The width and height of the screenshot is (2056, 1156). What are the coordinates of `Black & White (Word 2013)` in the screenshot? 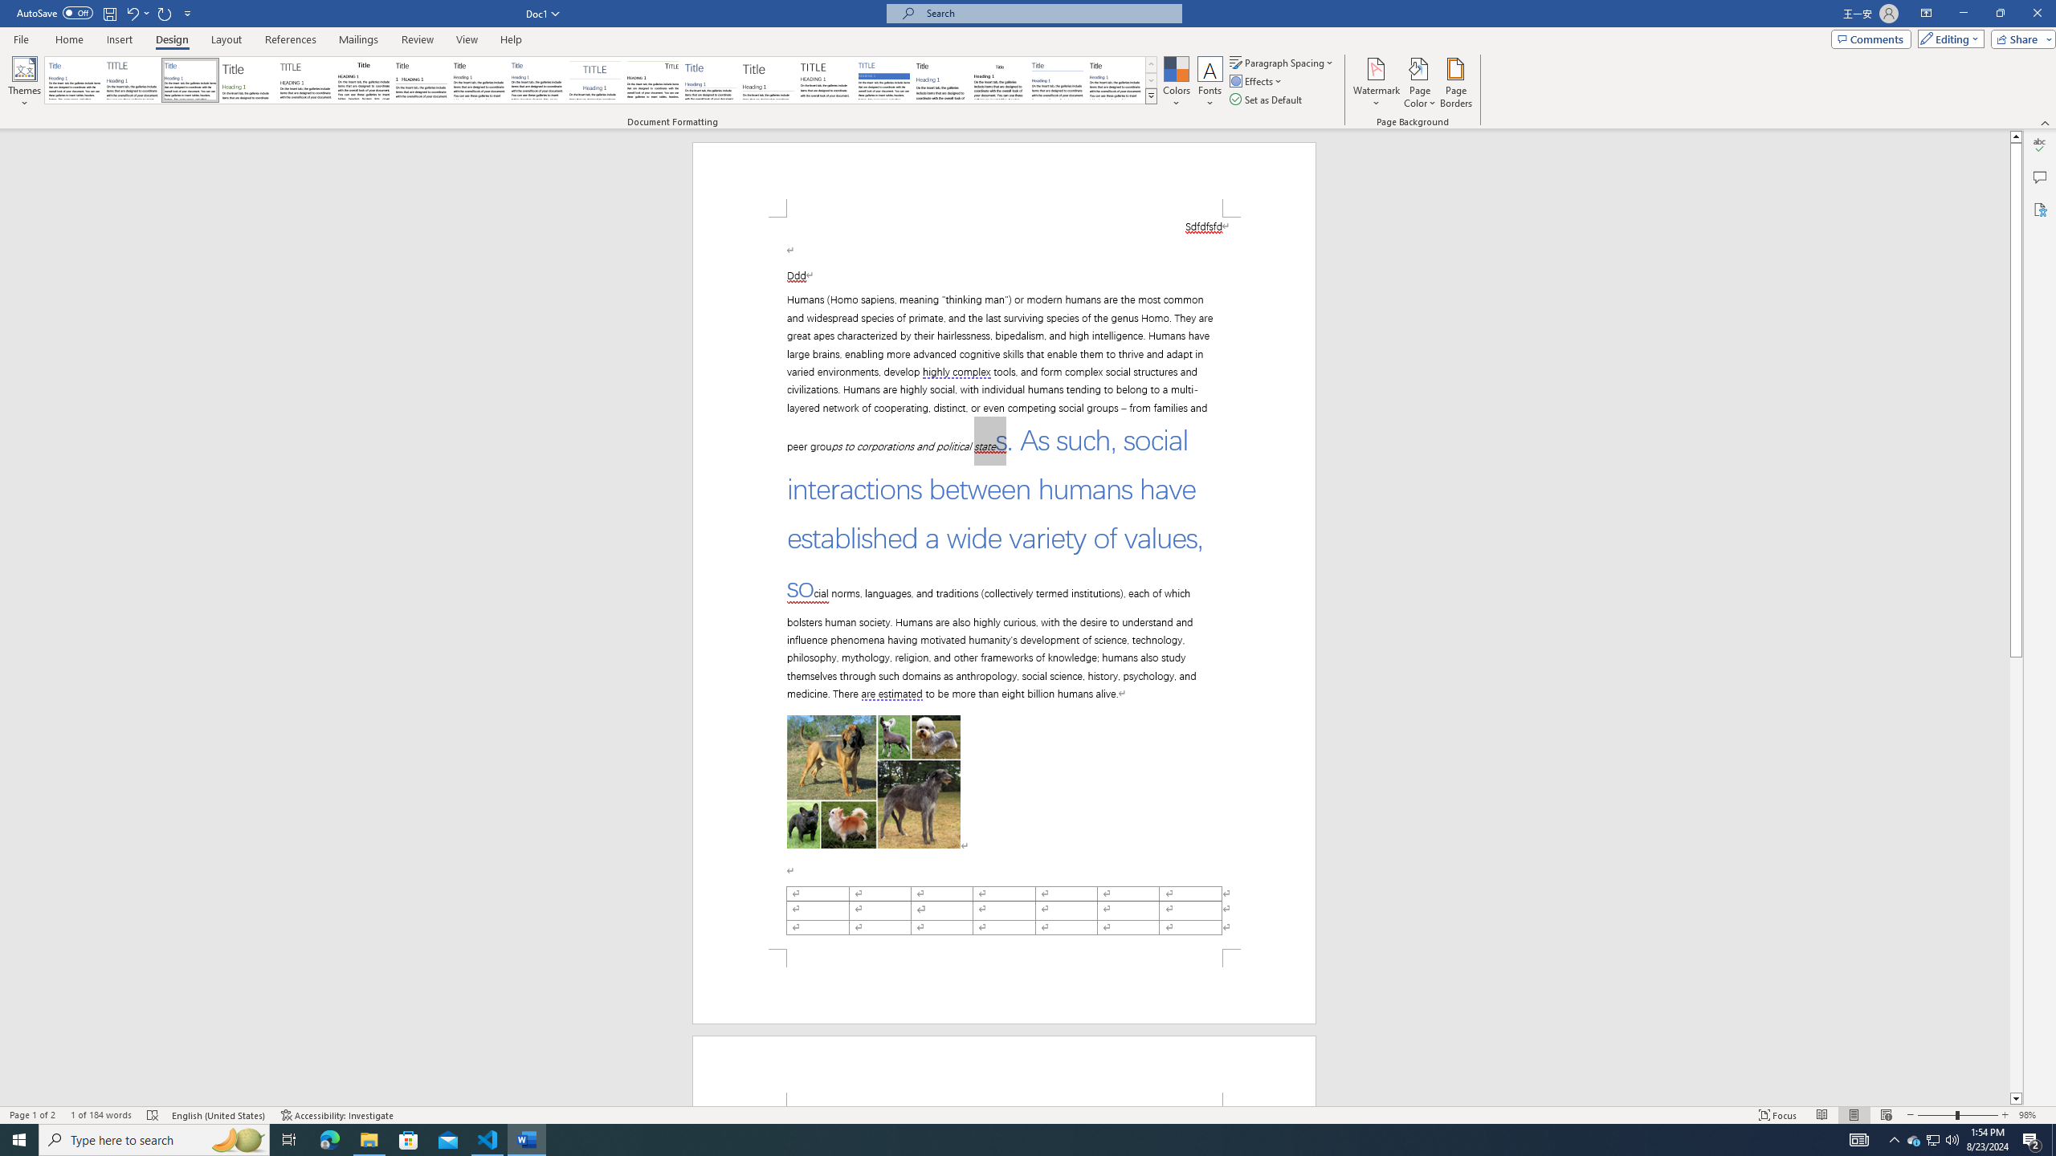 It's located at (479, 80).